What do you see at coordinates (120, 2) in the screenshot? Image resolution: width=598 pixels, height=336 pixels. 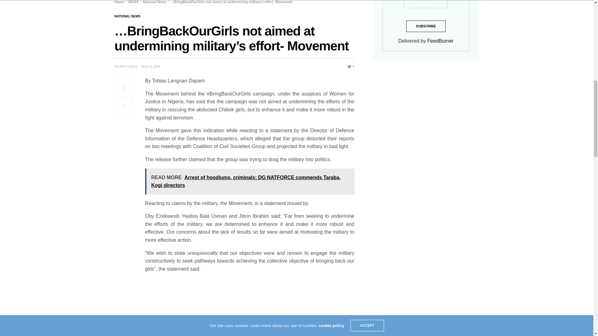 I see `Home` at bounding box center [120, 2].